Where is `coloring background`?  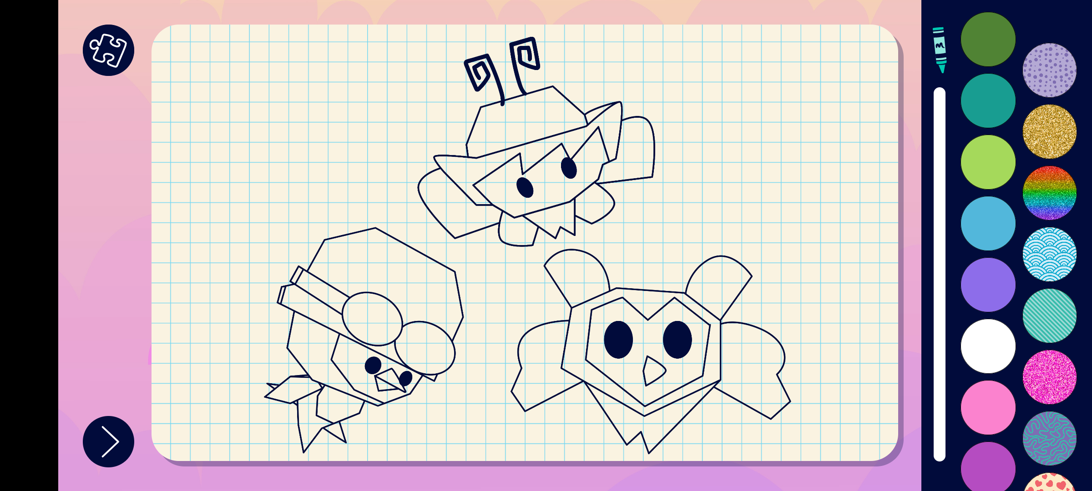
coloring background is located at coordinates (1050, 316).